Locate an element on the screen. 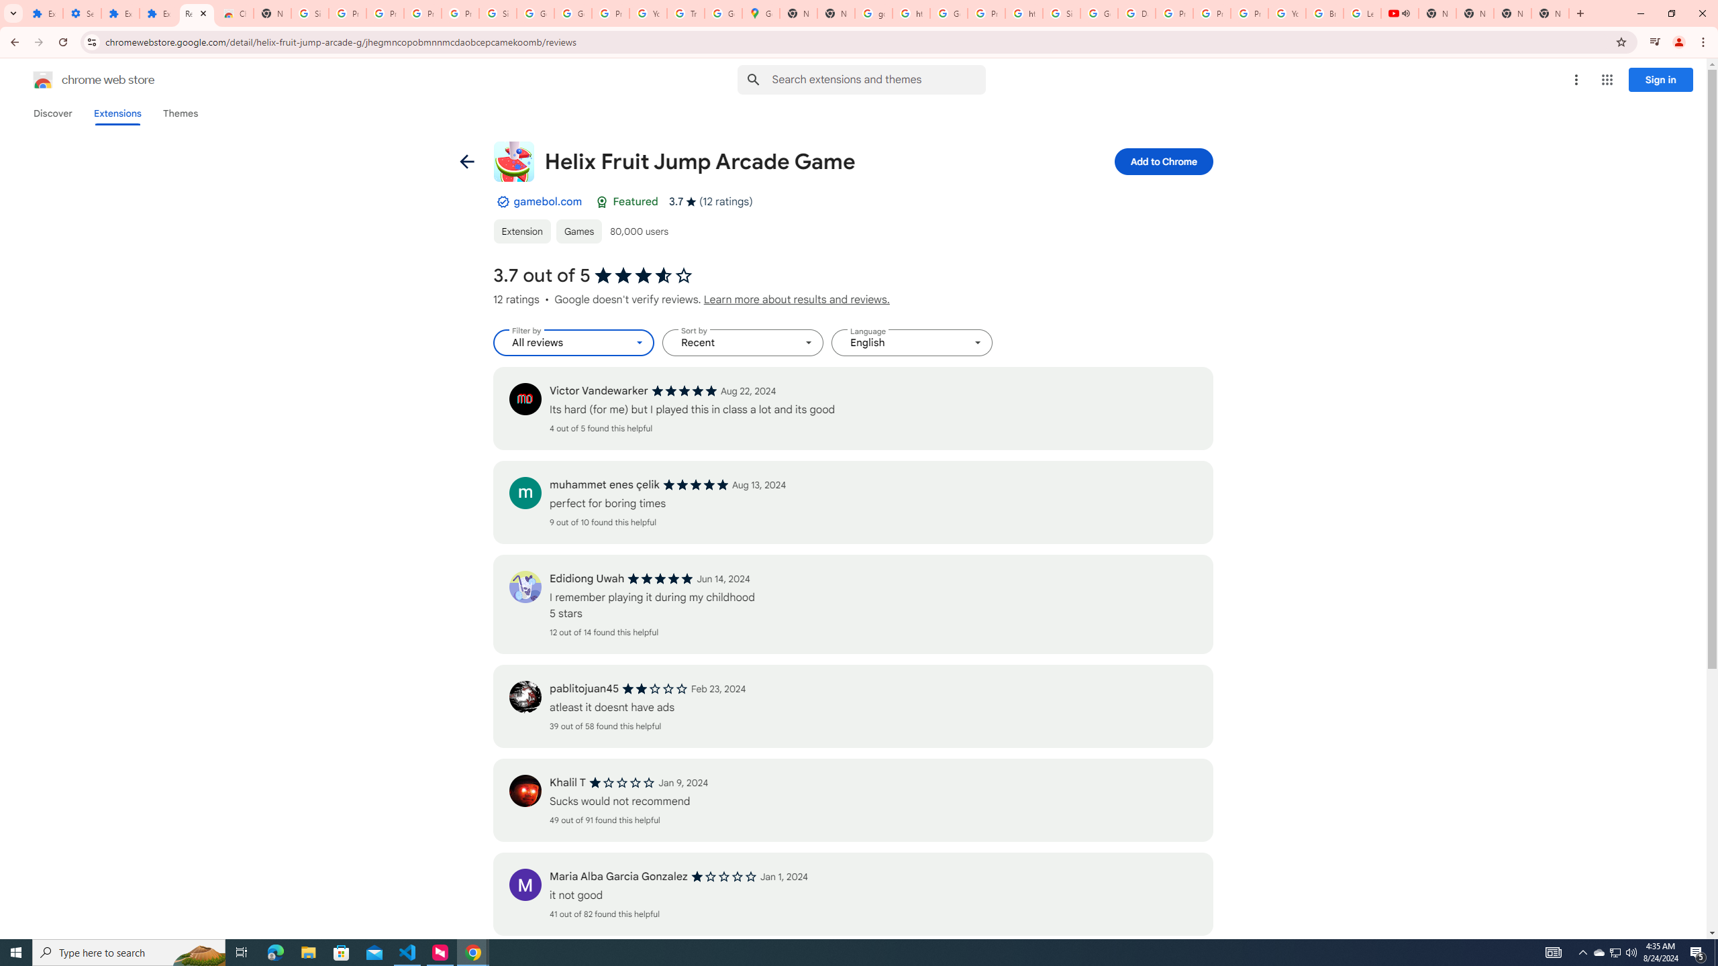 The image size is (1718, 966). Privacy Help Center - Policies Help is located at coordinates (1174, 13).